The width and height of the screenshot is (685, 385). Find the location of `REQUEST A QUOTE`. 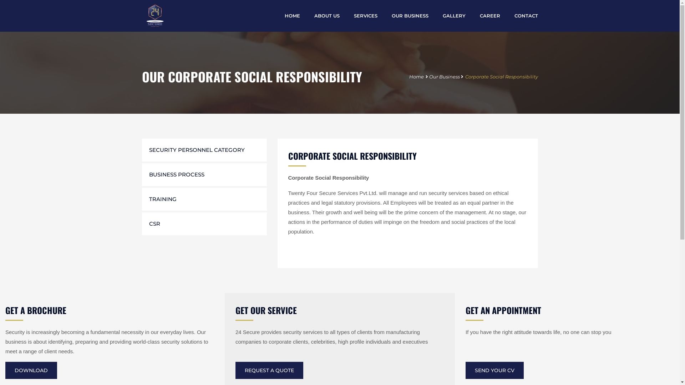

REQUEST A QUOTE is located at coordinates (269, 370).